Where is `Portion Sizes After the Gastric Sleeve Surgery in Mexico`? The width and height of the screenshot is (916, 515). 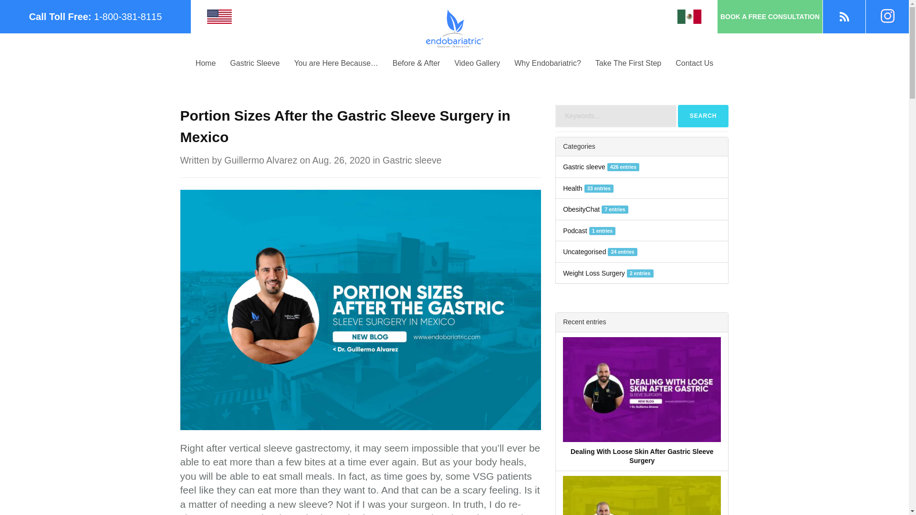 Portion Sizes After the Gastric Sleeve Surgery in Mexico is located at coordinates (361, 309).